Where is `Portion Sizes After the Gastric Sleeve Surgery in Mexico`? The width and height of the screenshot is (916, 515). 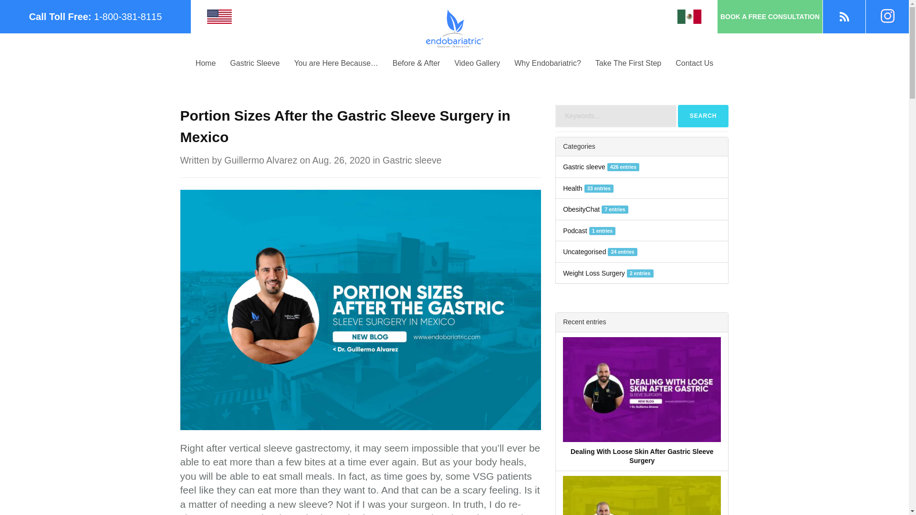 Portion Sizes After the Gastric Sleeve Surgery in Mexico is located at coordinates (361, 309).